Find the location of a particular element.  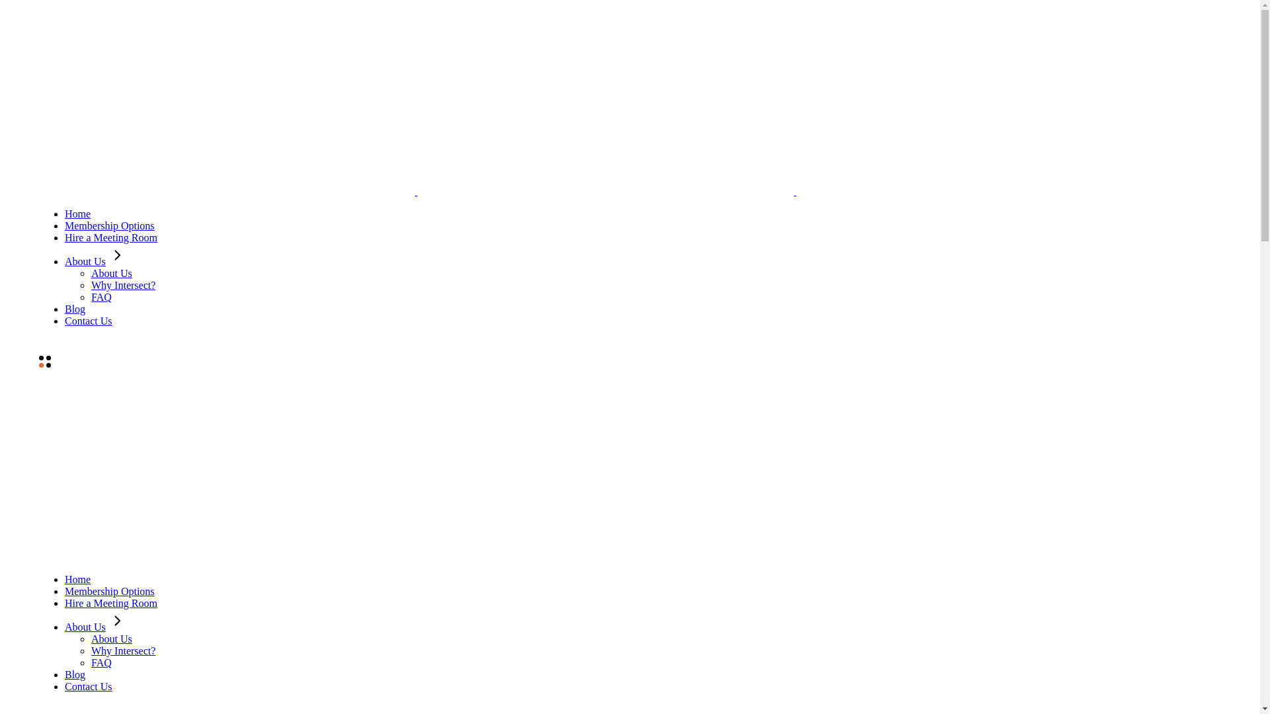

Contact Us is located at coordinates (89, 321).